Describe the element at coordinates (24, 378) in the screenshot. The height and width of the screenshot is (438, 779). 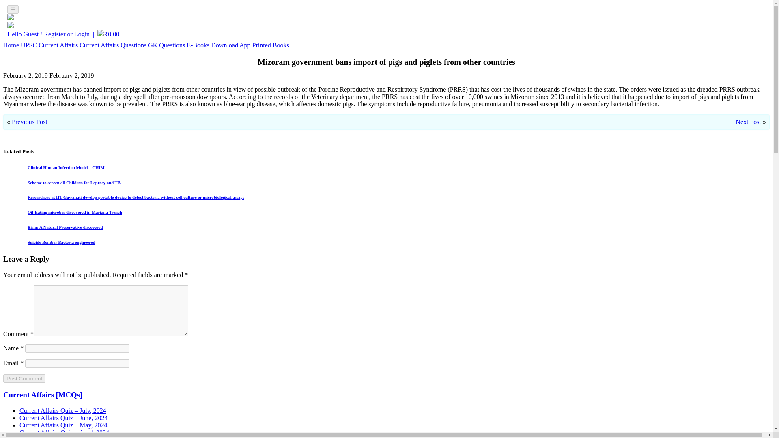
I see `Post Comment` at that location.